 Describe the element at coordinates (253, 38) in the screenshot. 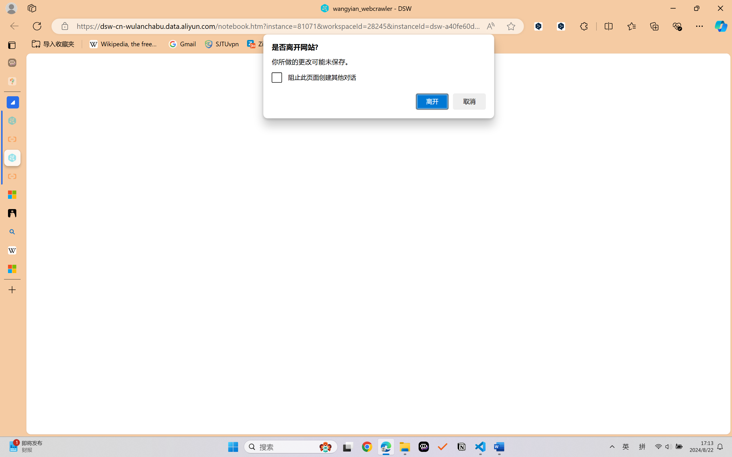

I see `Subtitle Settings` at that location.